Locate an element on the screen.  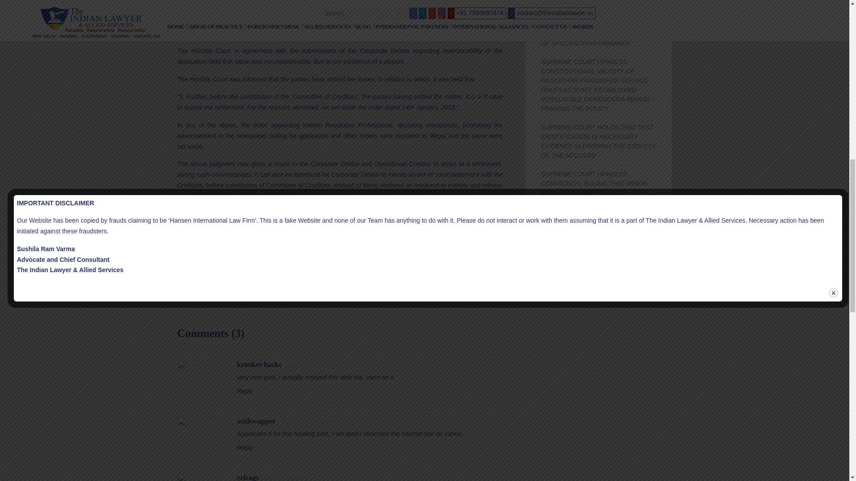
Reply is located at coordinates (245, 447).